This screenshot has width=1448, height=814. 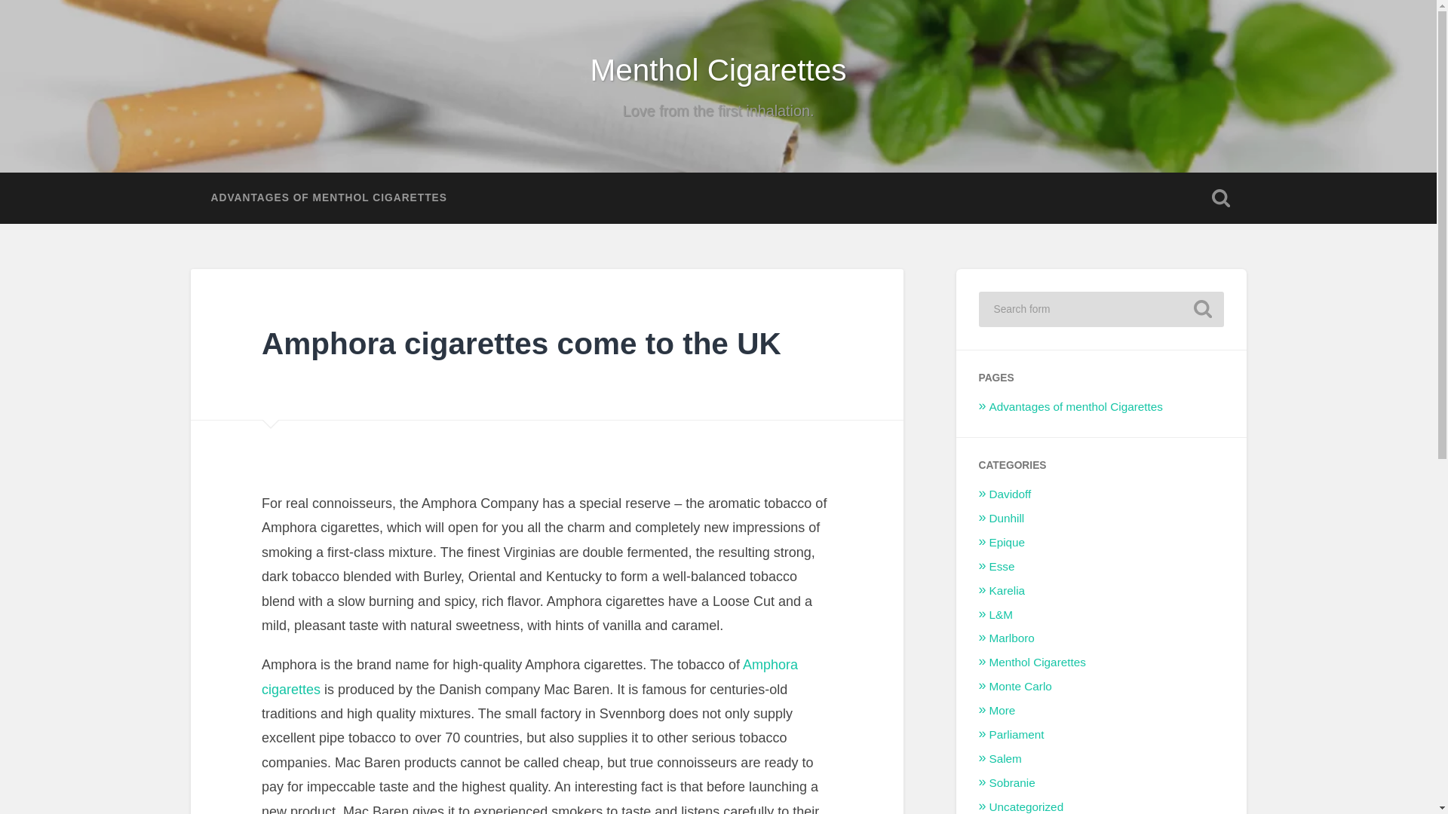 What do you see at coordinates (522, 344) in the screenshot?
I see `Amphora cigarettes come to the UK` at bounding box center [522, 344].